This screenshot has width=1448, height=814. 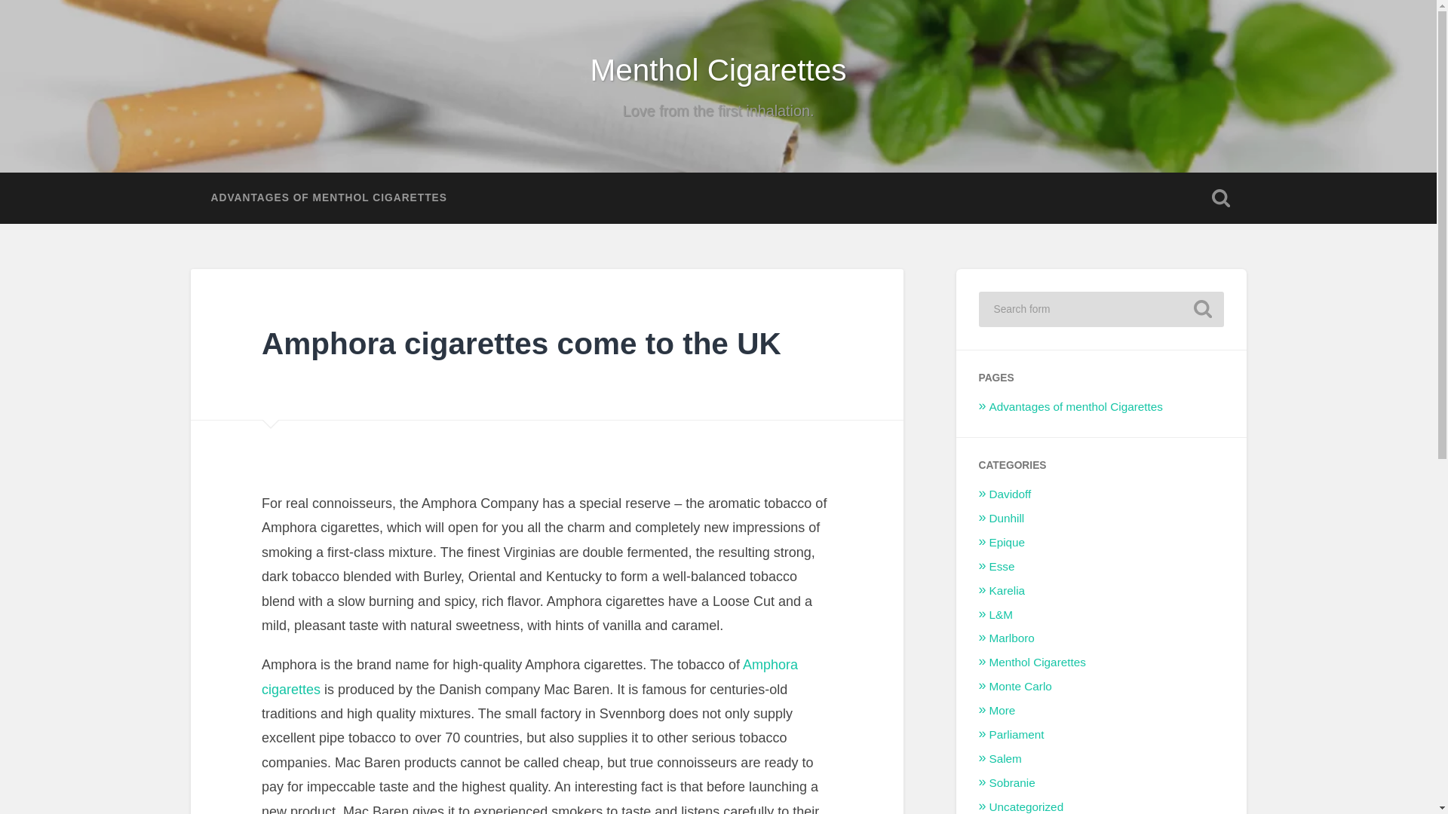 What do you see at coordinates (522, 344) in the screenshot?
I see `Amphora cigarettes come to the UK` at bounding box center [522, 344].